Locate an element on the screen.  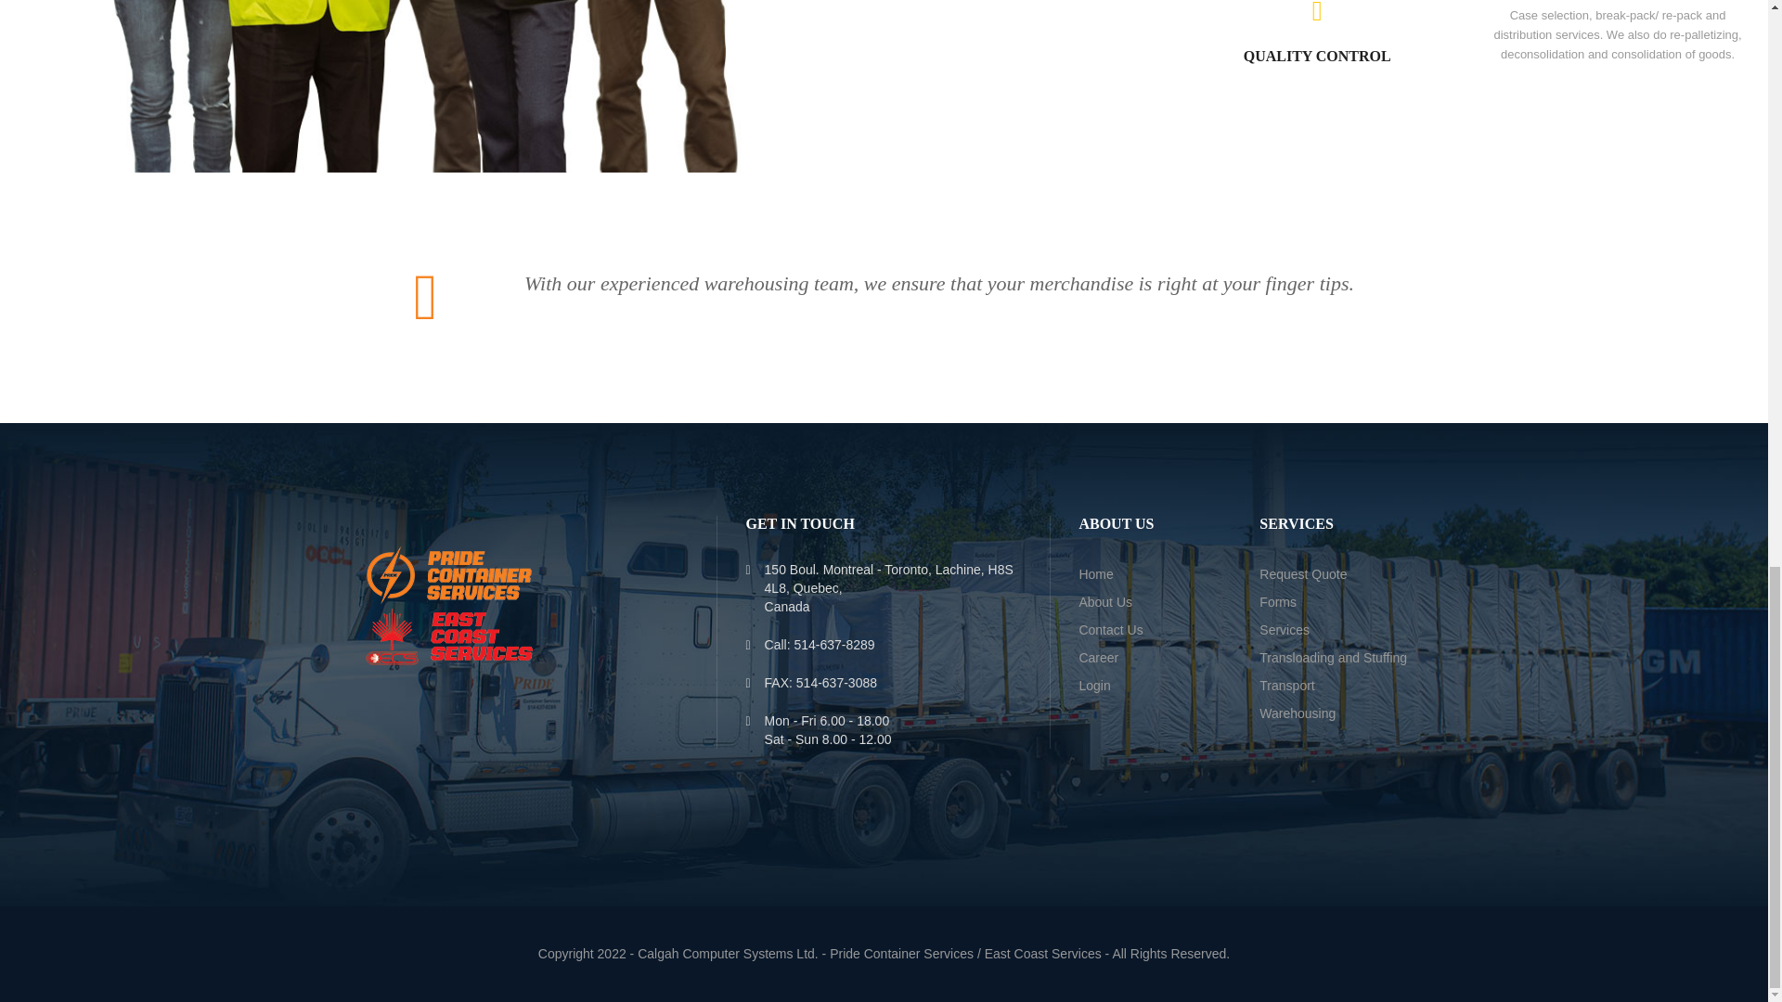
Home is located at coordinates (1095, 574).